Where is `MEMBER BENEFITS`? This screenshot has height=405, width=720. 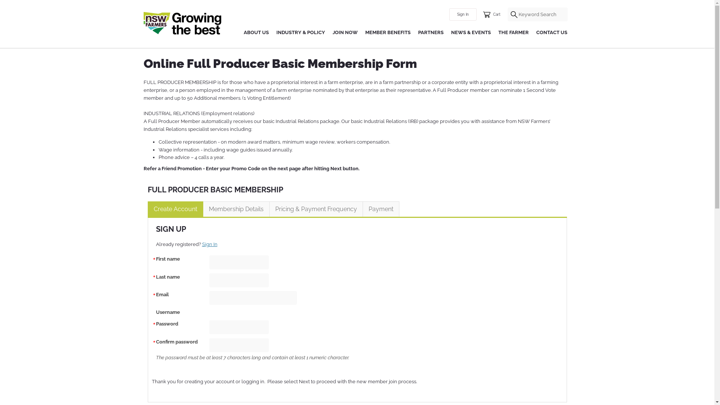
MEMBER BENEFITS is located at coordinates (388, 33).